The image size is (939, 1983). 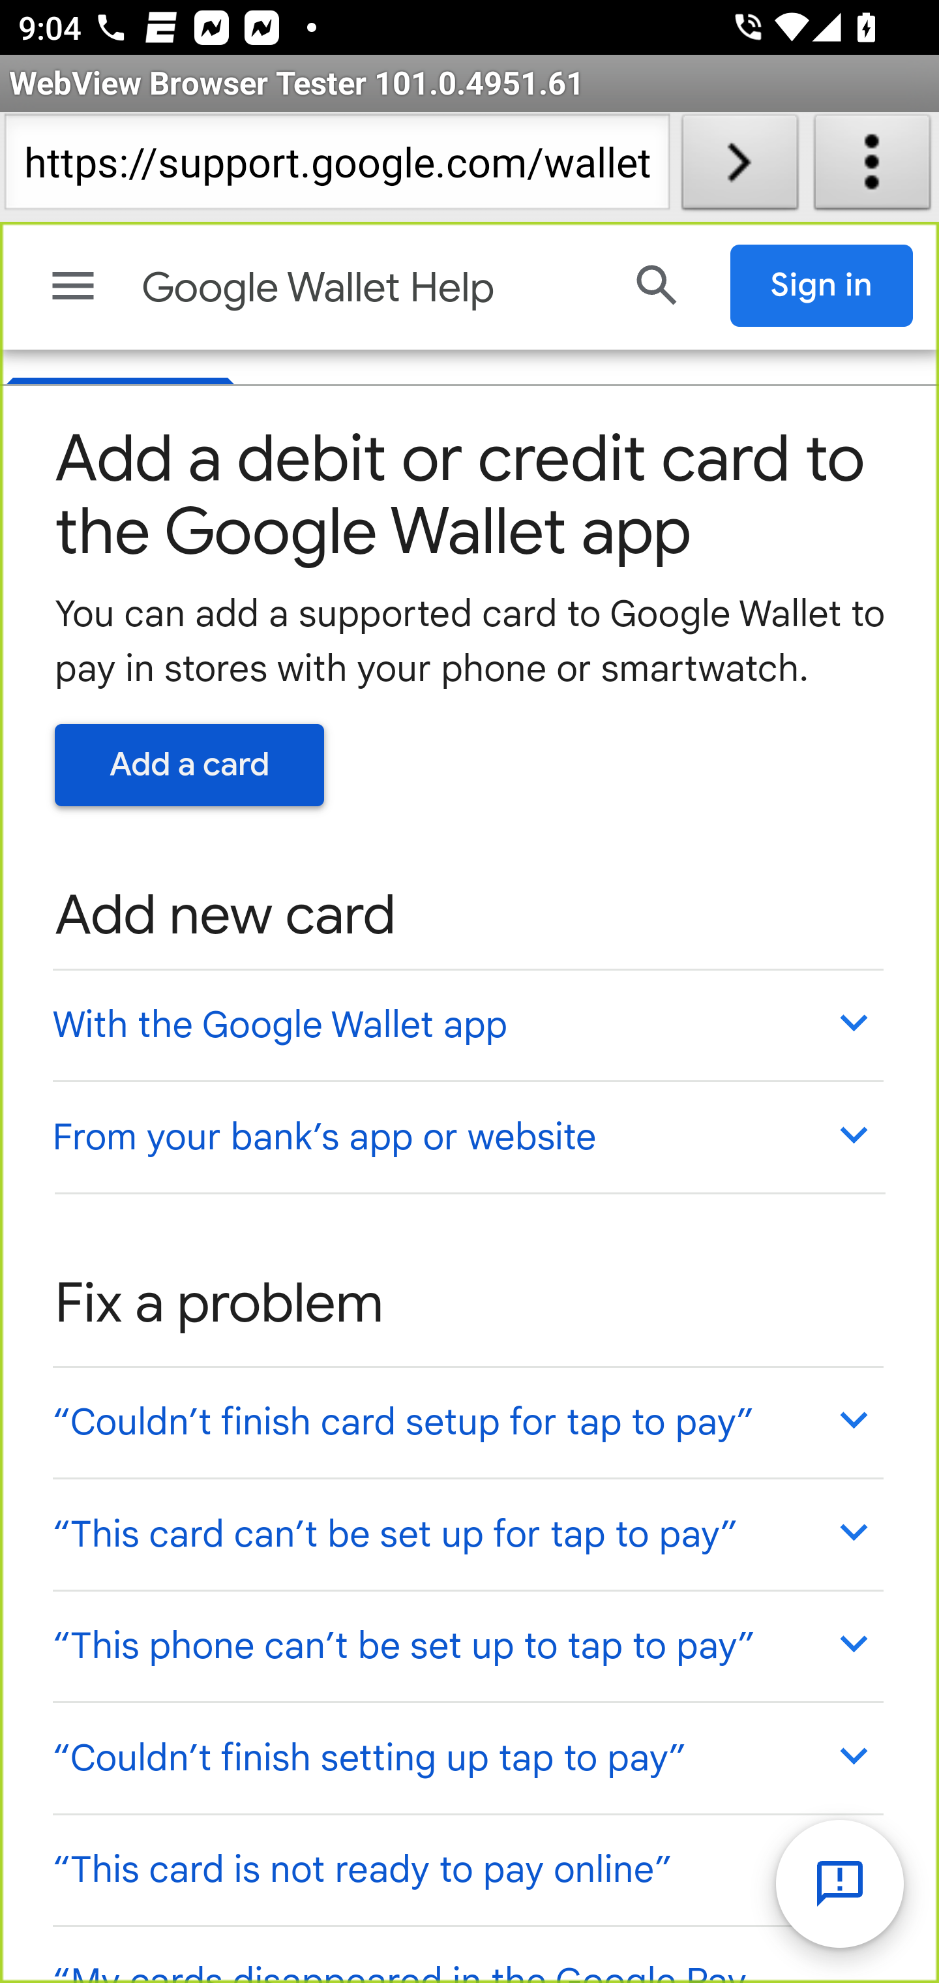 What do you see at coordinates (467, 1757) in the screenshot?
I see `“Couldn’t finish setting up tap to pay”` at bounding box center [467, 1757].